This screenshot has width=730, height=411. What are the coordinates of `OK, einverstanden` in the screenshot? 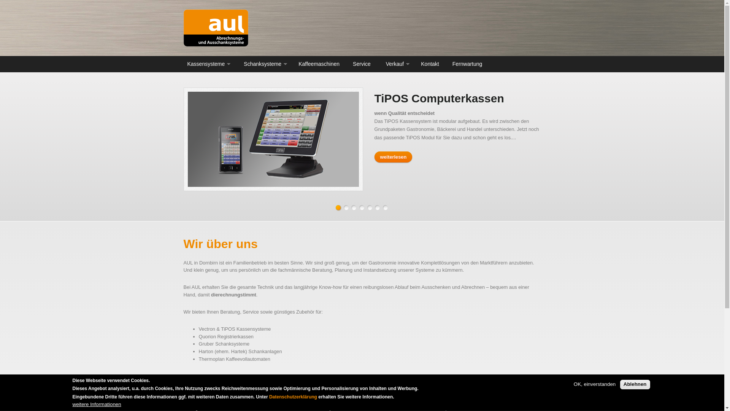 It's located at (595, 384).